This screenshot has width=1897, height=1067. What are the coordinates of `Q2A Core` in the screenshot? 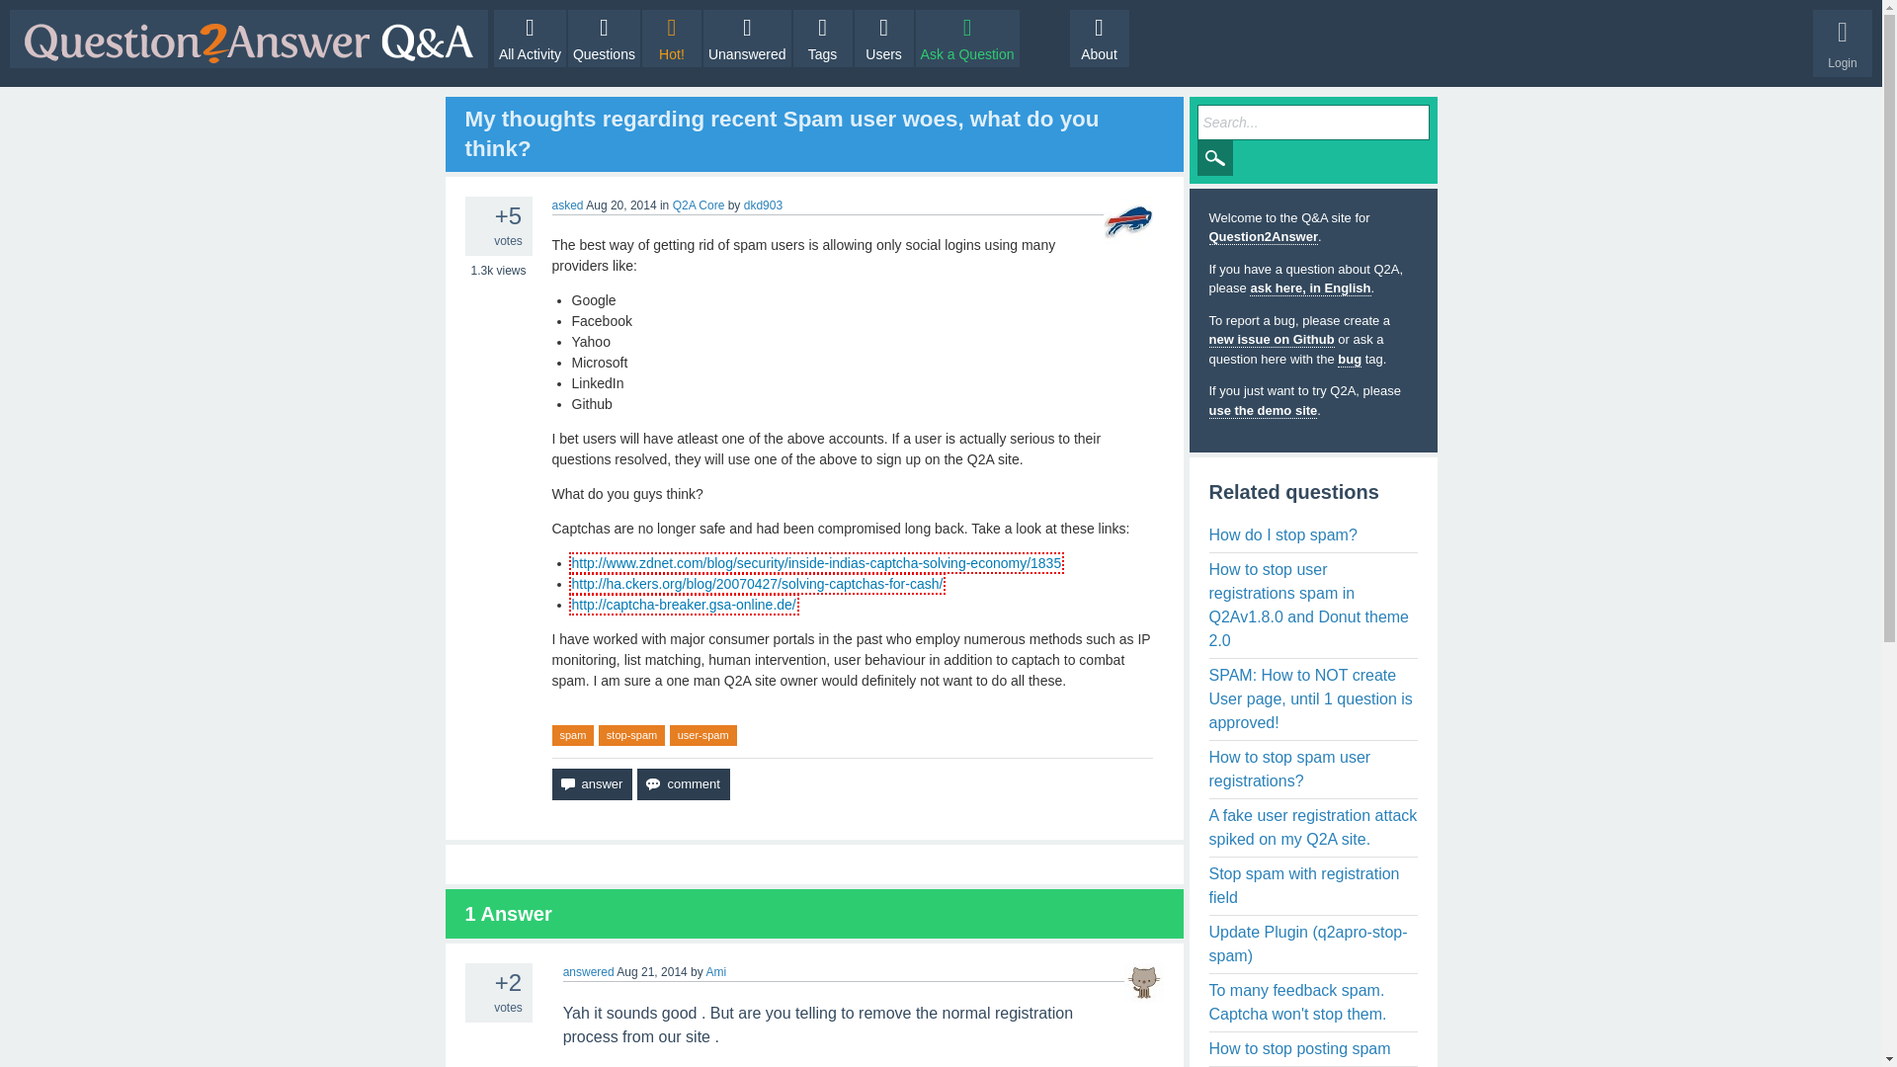 It's located at (699, 205).